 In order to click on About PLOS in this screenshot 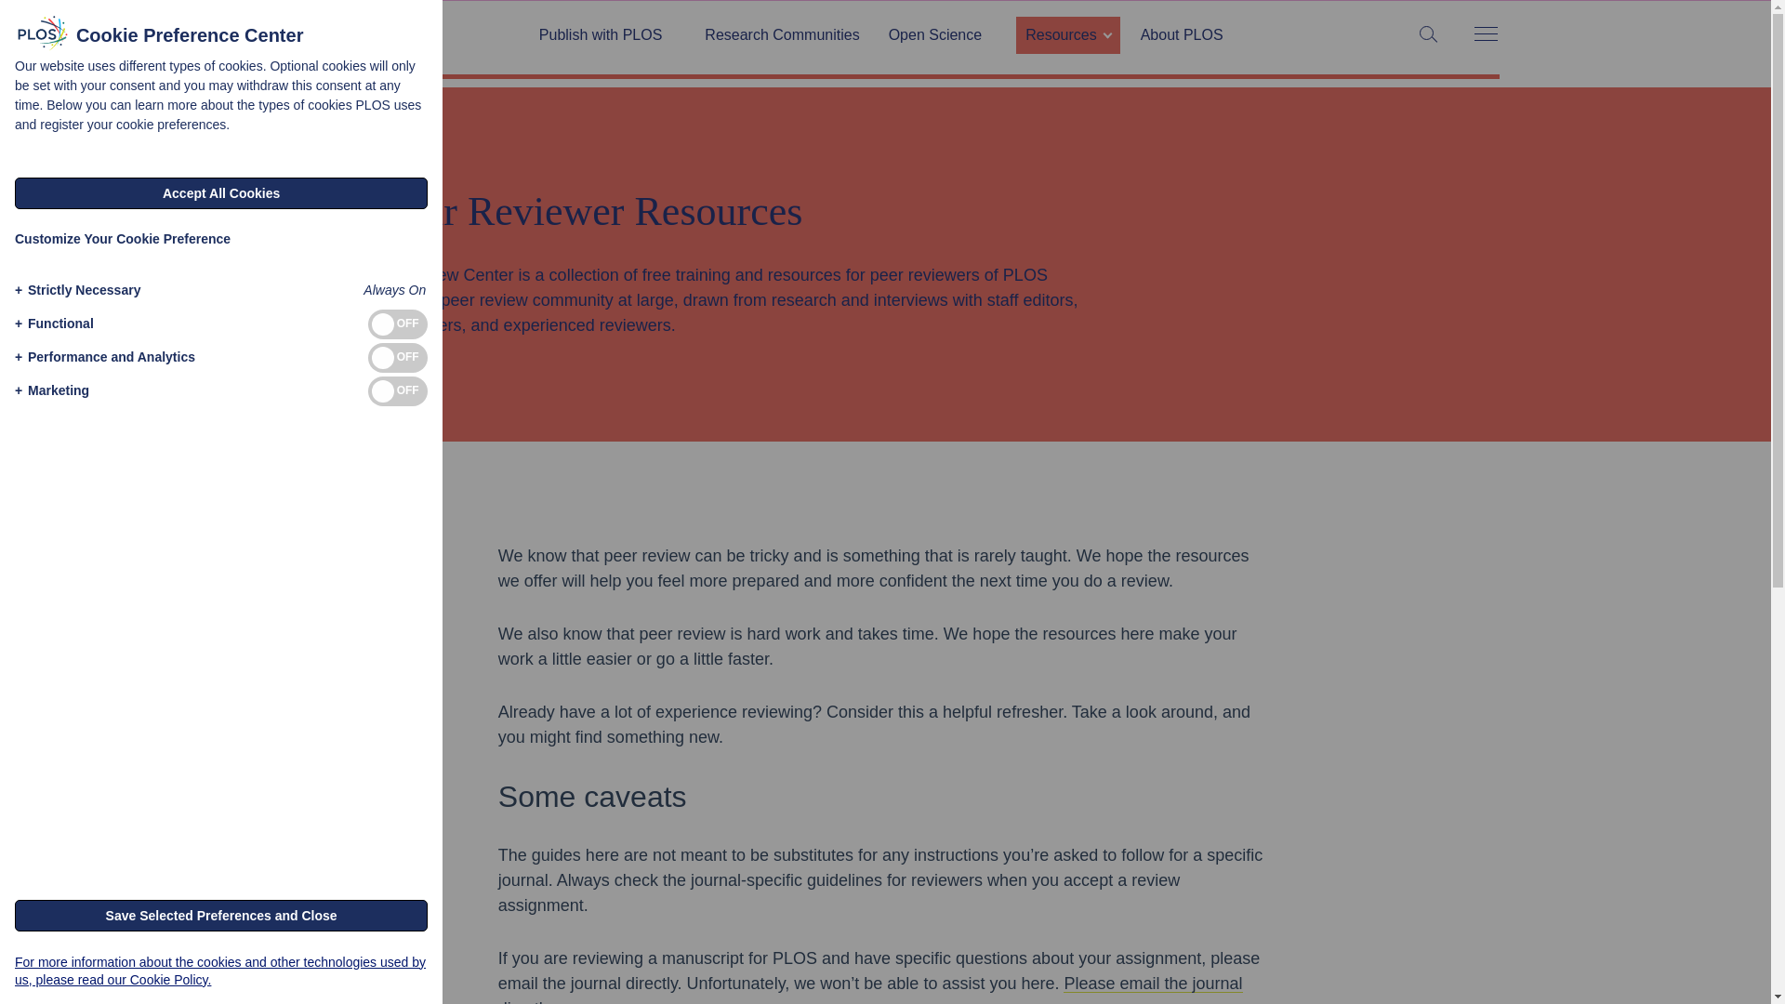, I will do `click(1183, 35)`.